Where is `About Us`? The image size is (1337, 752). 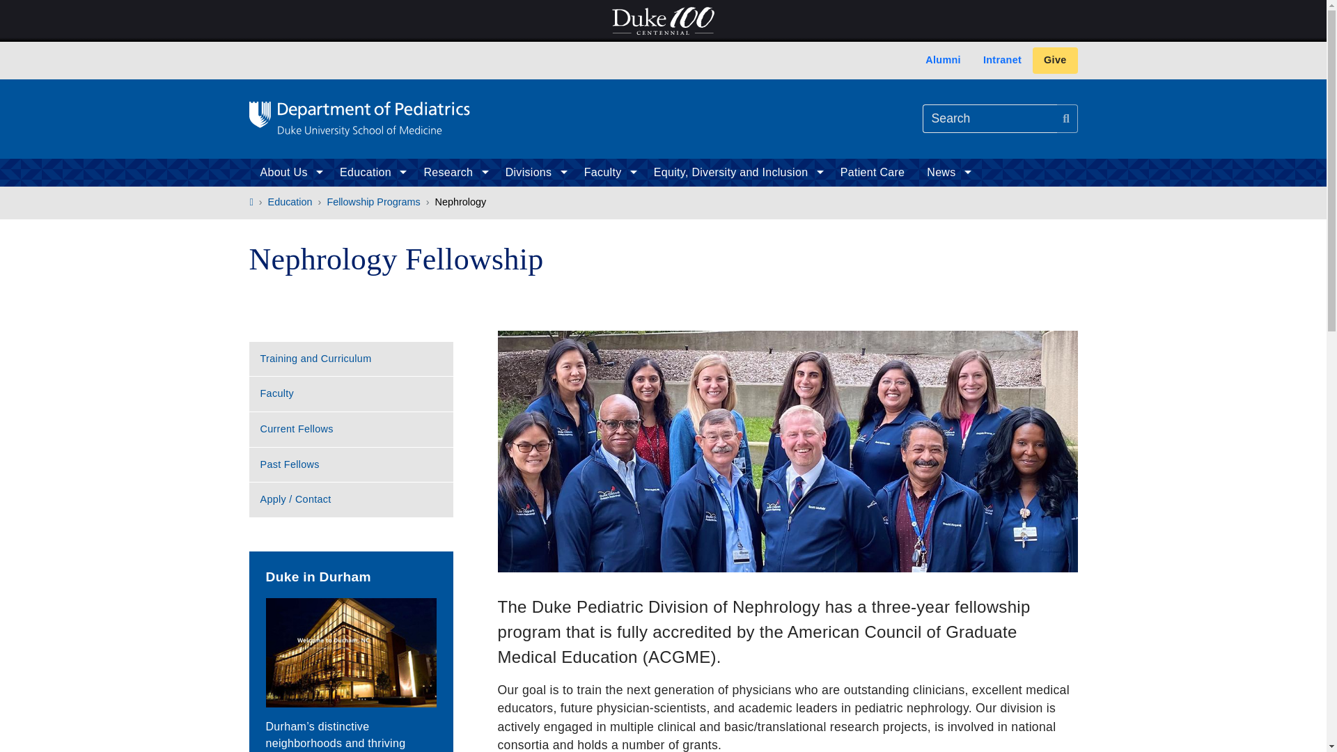
About Us is located at coordinates (288, 172).